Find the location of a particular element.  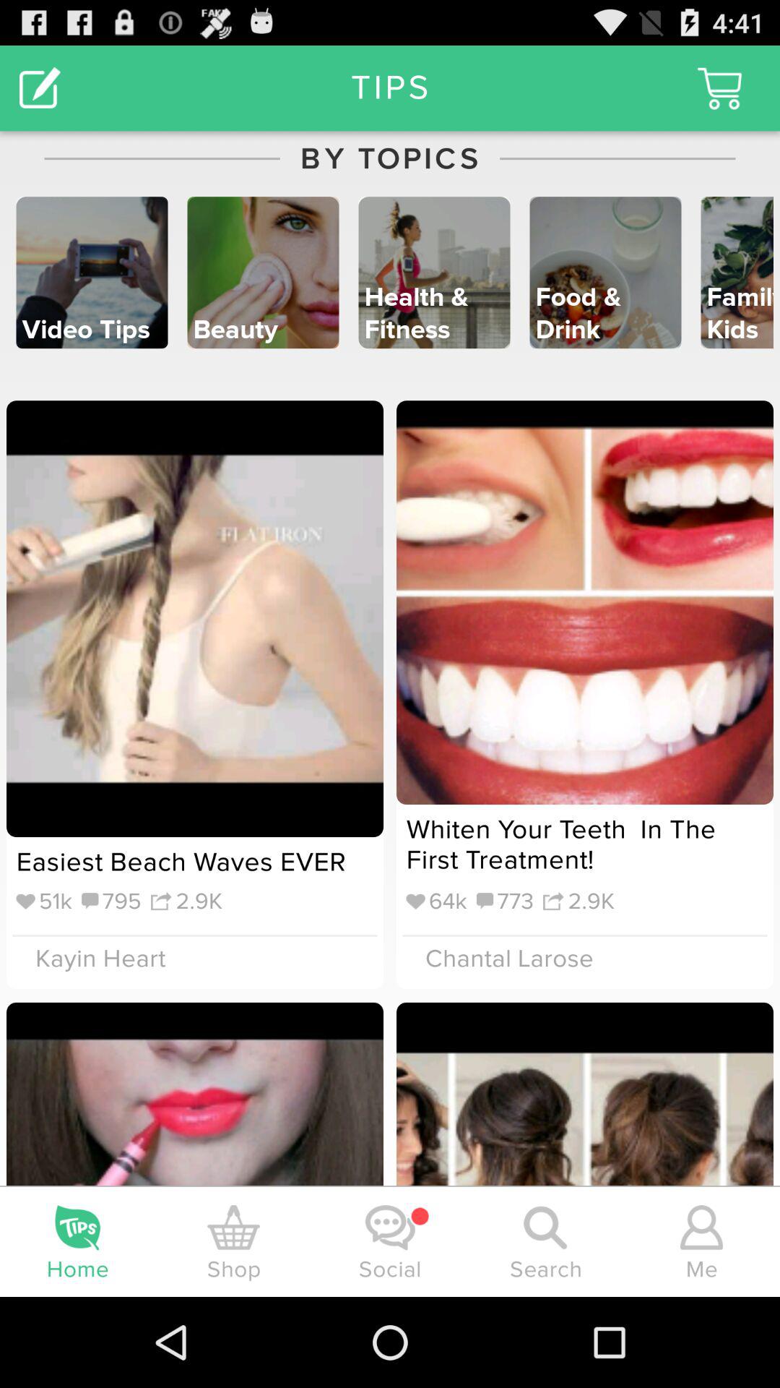

go to cart is located at coordinates (719, 88).